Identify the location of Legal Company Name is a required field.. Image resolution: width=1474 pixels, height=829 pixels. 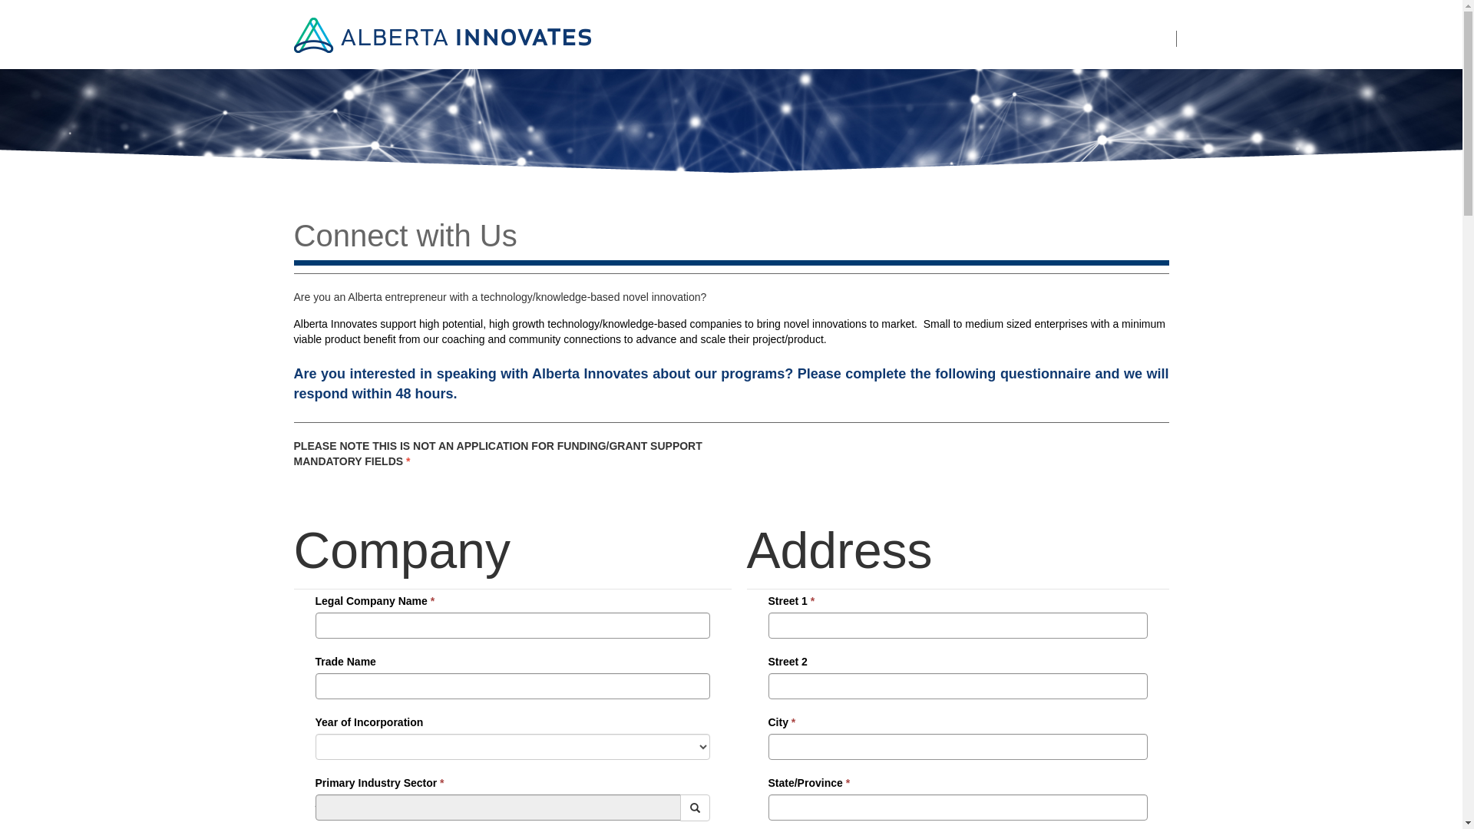
(512, 626).